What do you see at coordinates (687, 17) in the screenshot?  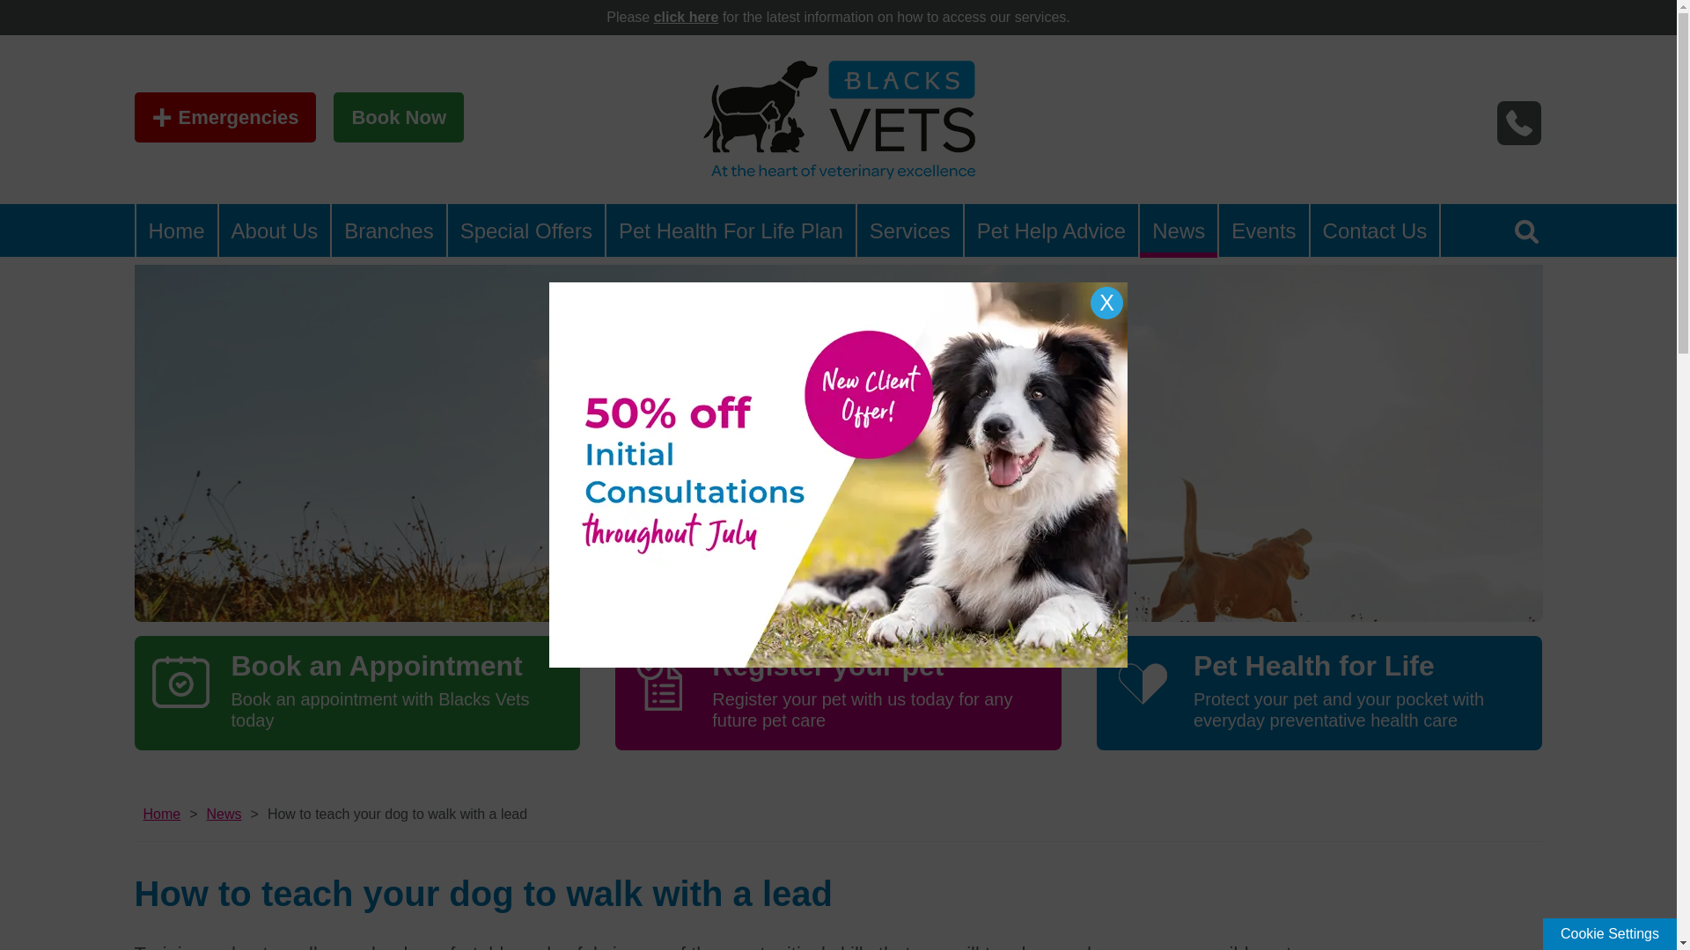 I see `click here` at bounding box center [687, 17].